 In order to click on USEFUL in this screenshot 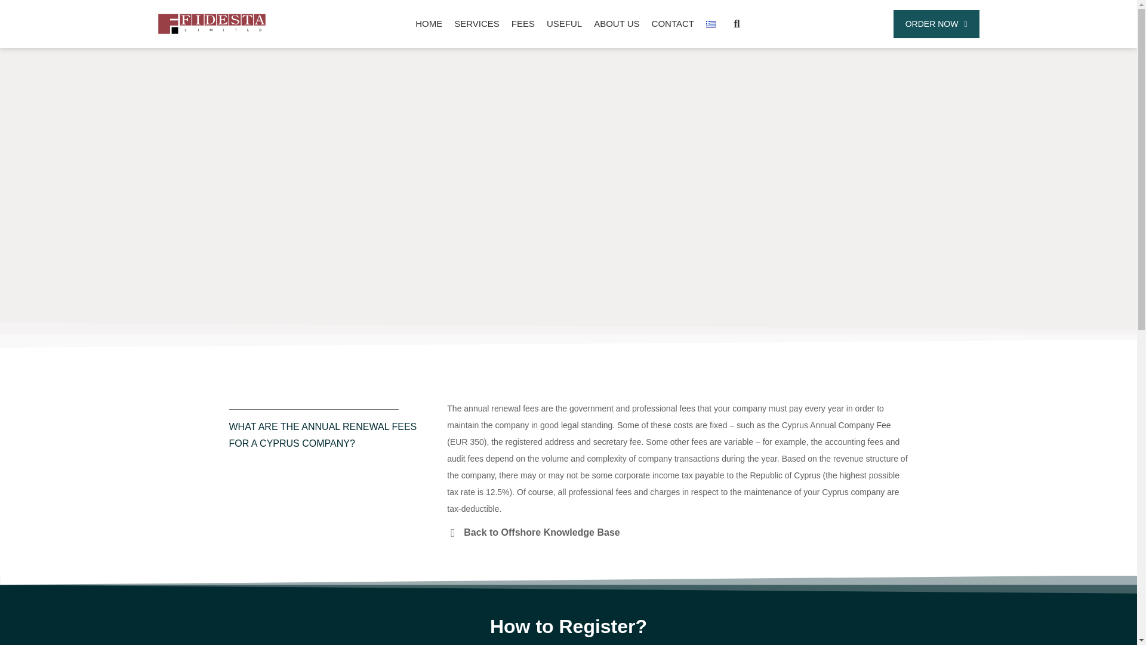, I will do `click(564, 24)`.